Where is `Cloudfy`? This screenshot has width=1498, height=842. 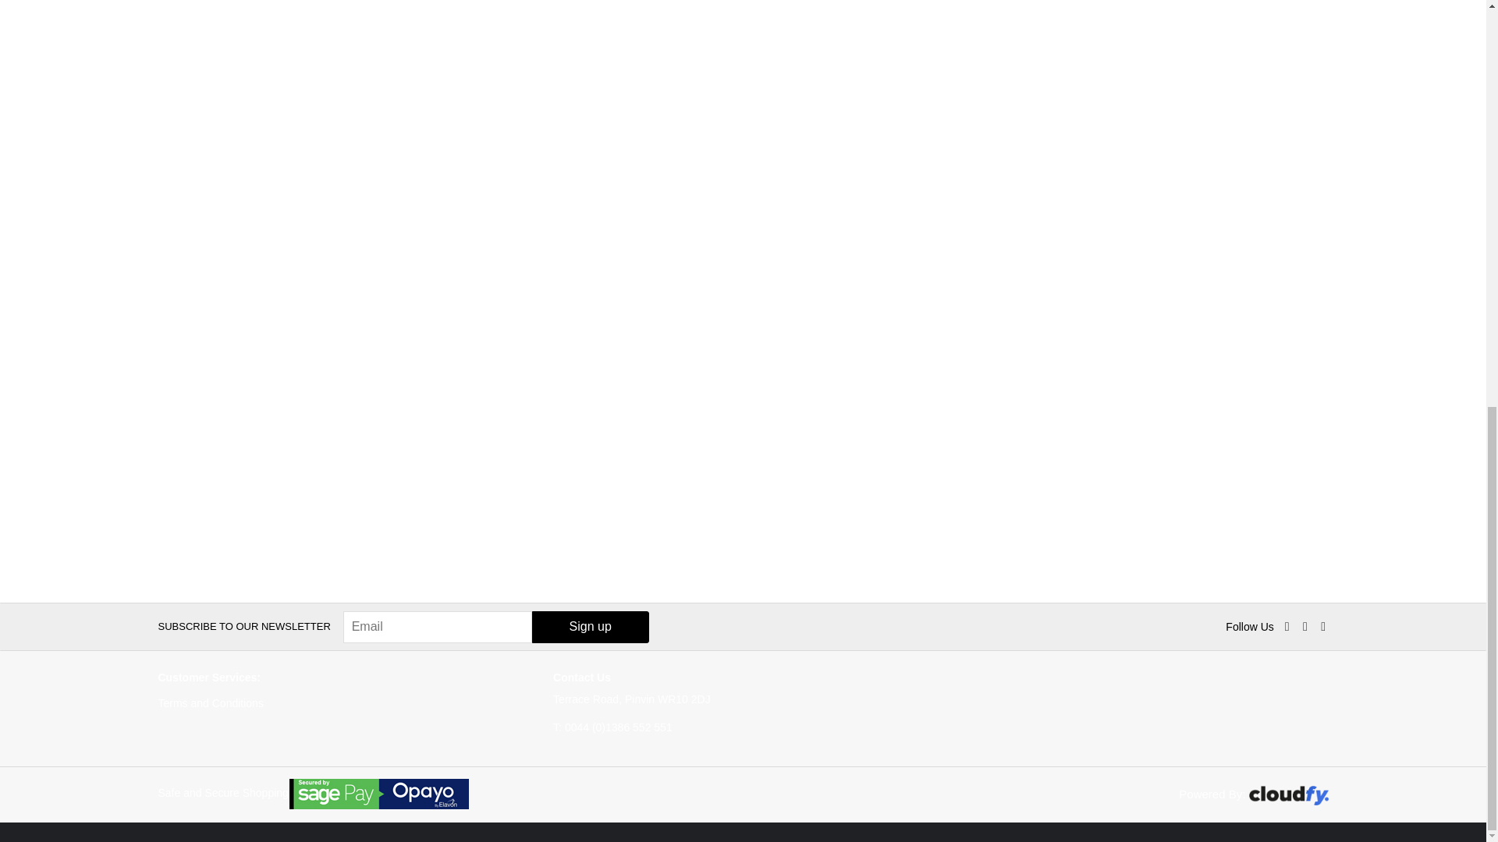
Cloudfy is located at coordinates (1287, 795).